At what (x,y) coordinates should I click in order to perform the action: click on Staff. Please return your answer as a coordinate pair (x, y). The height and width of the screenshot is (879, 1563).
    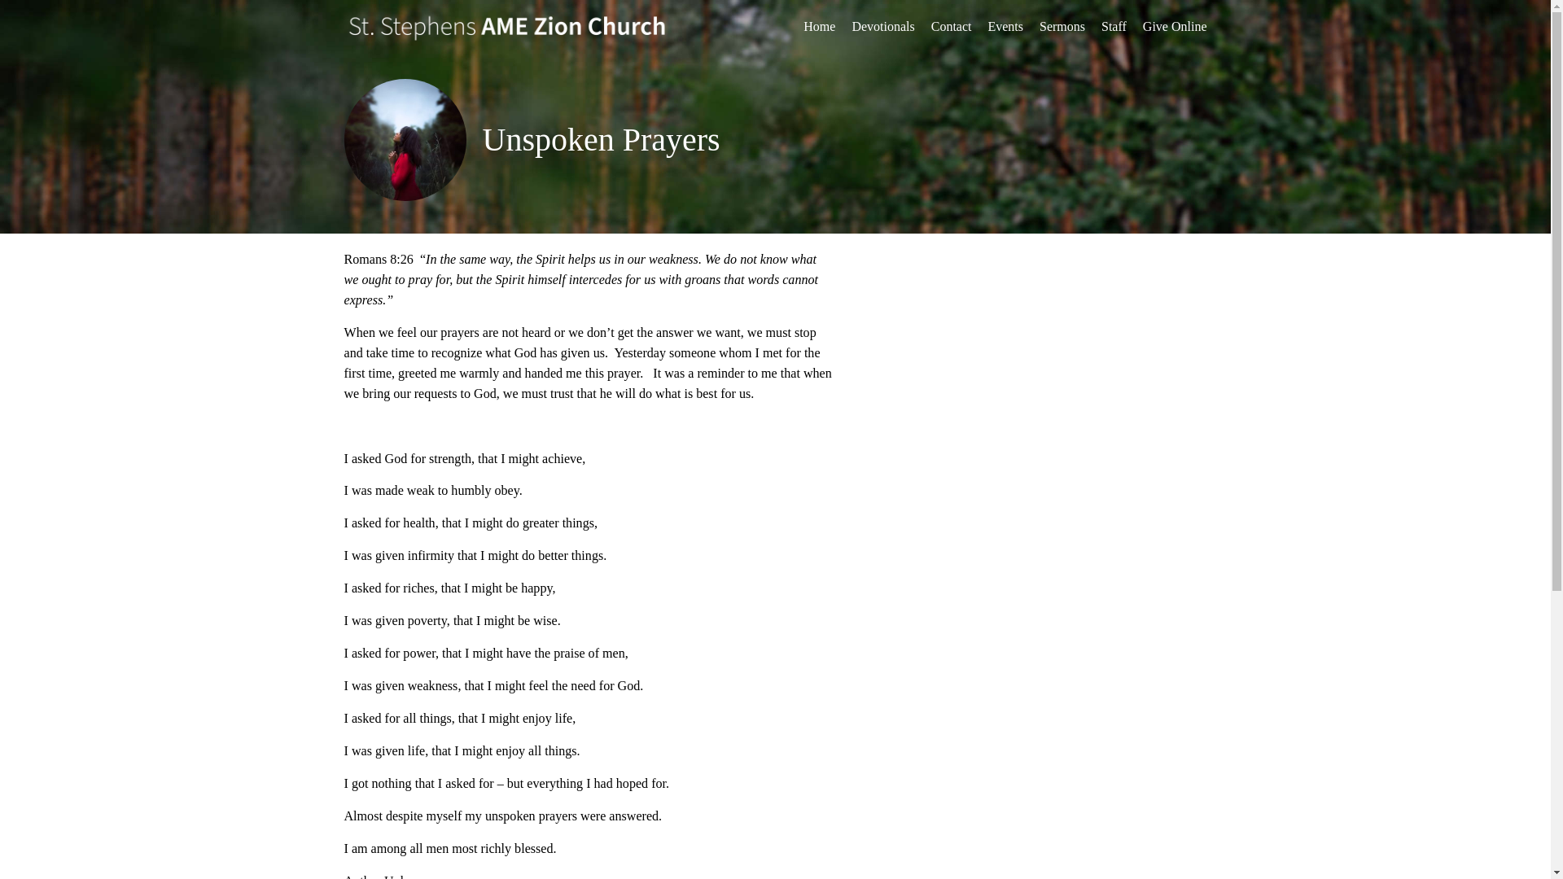
    Looking at the image, I should click on (1114, 27).